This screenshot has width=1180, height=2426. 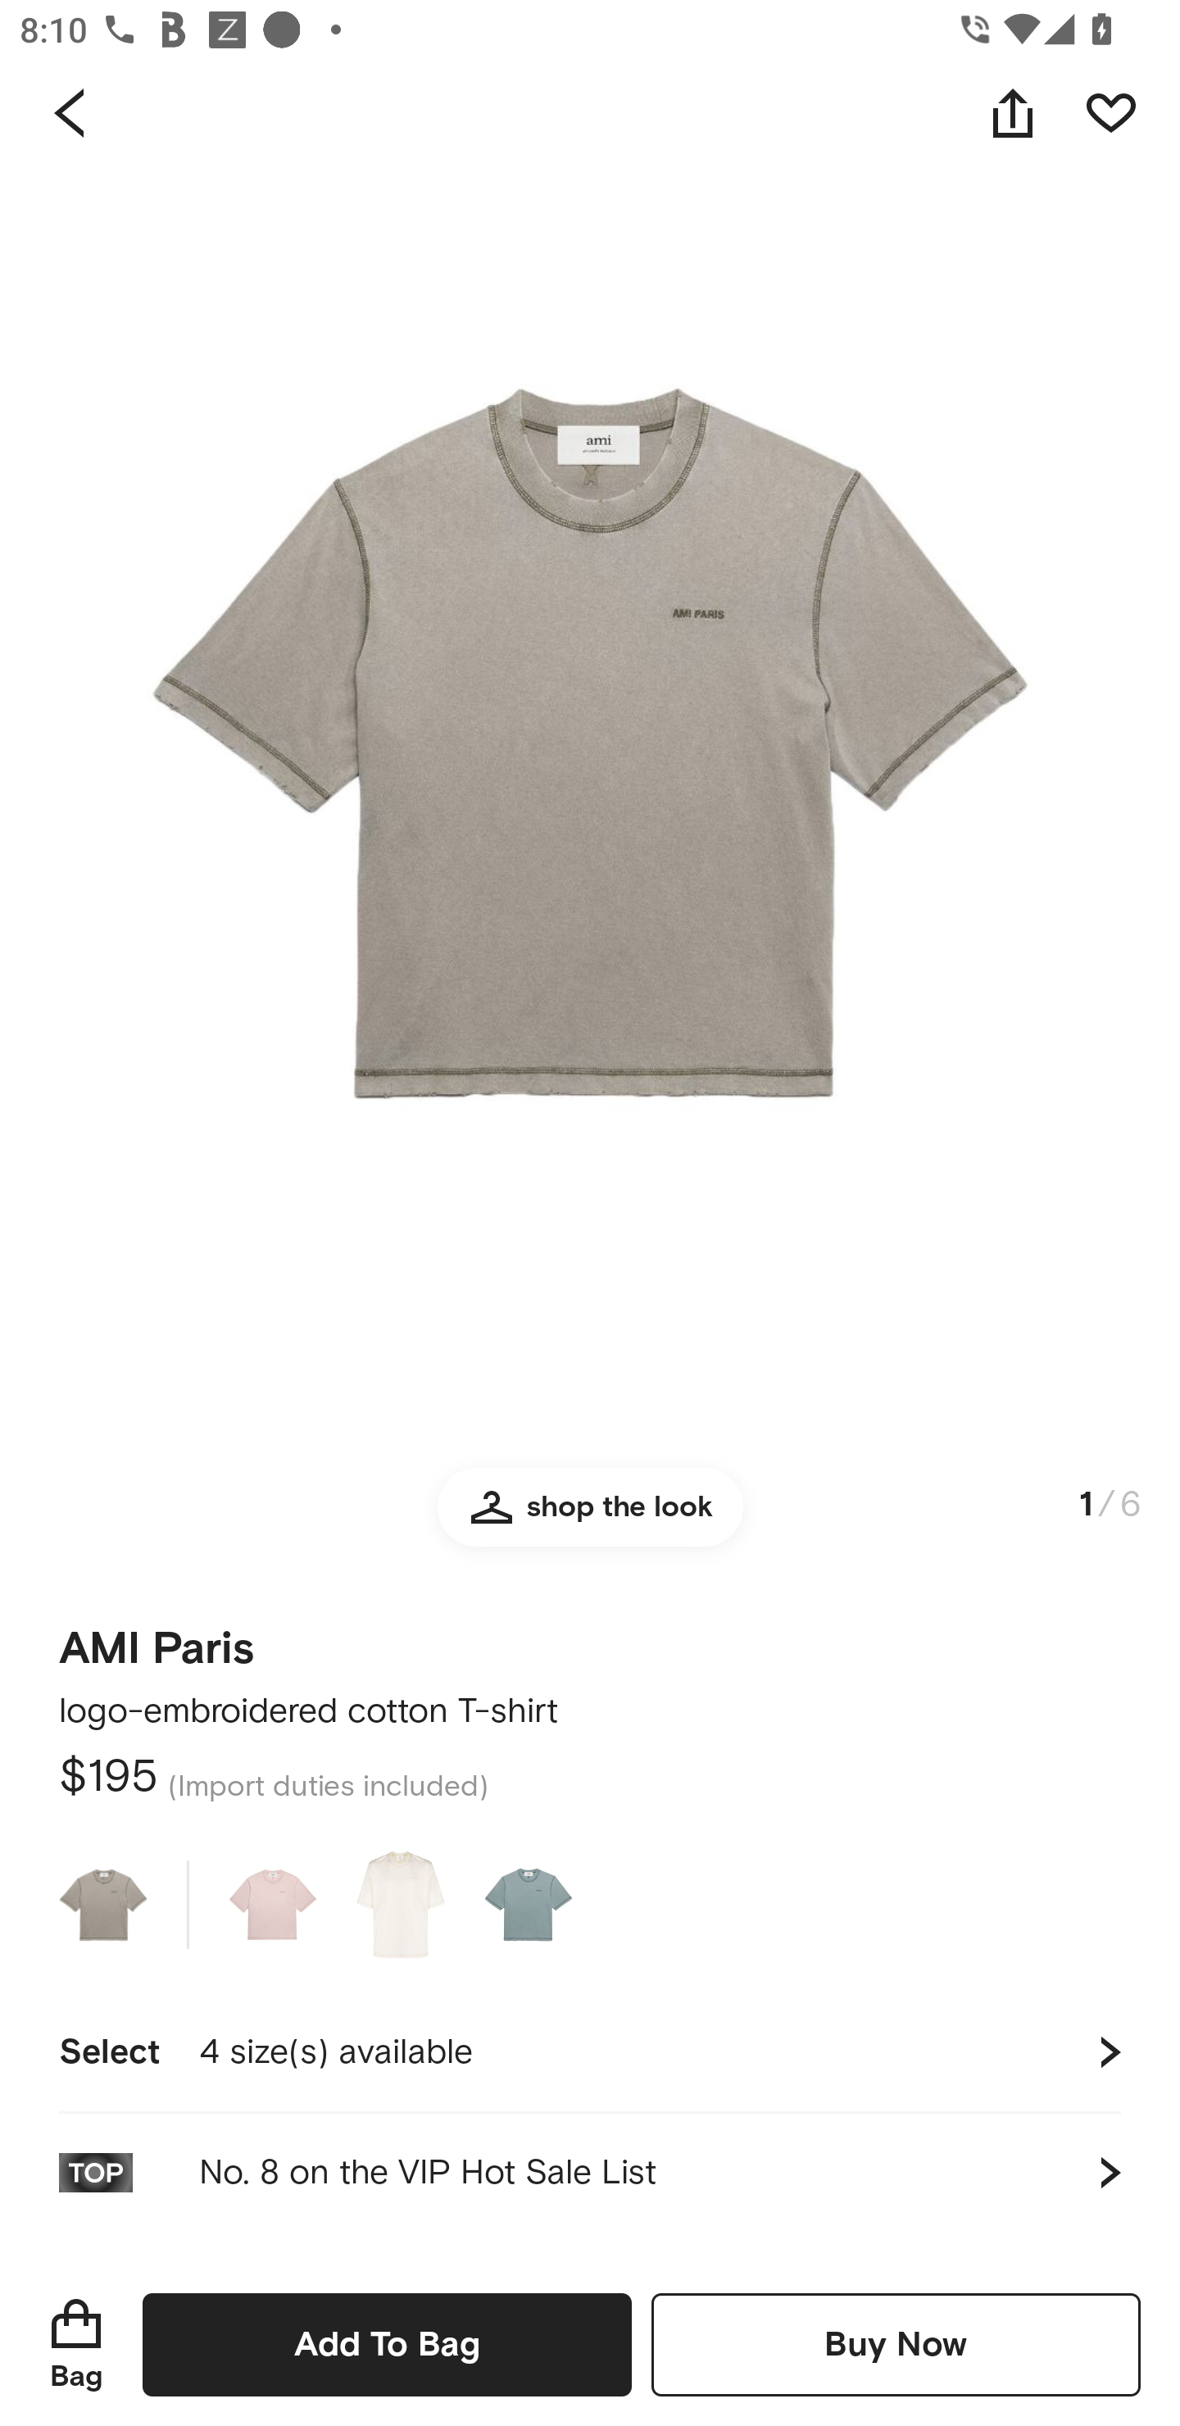 I want to click on Add To Bag, so click(x=387, y=2344).